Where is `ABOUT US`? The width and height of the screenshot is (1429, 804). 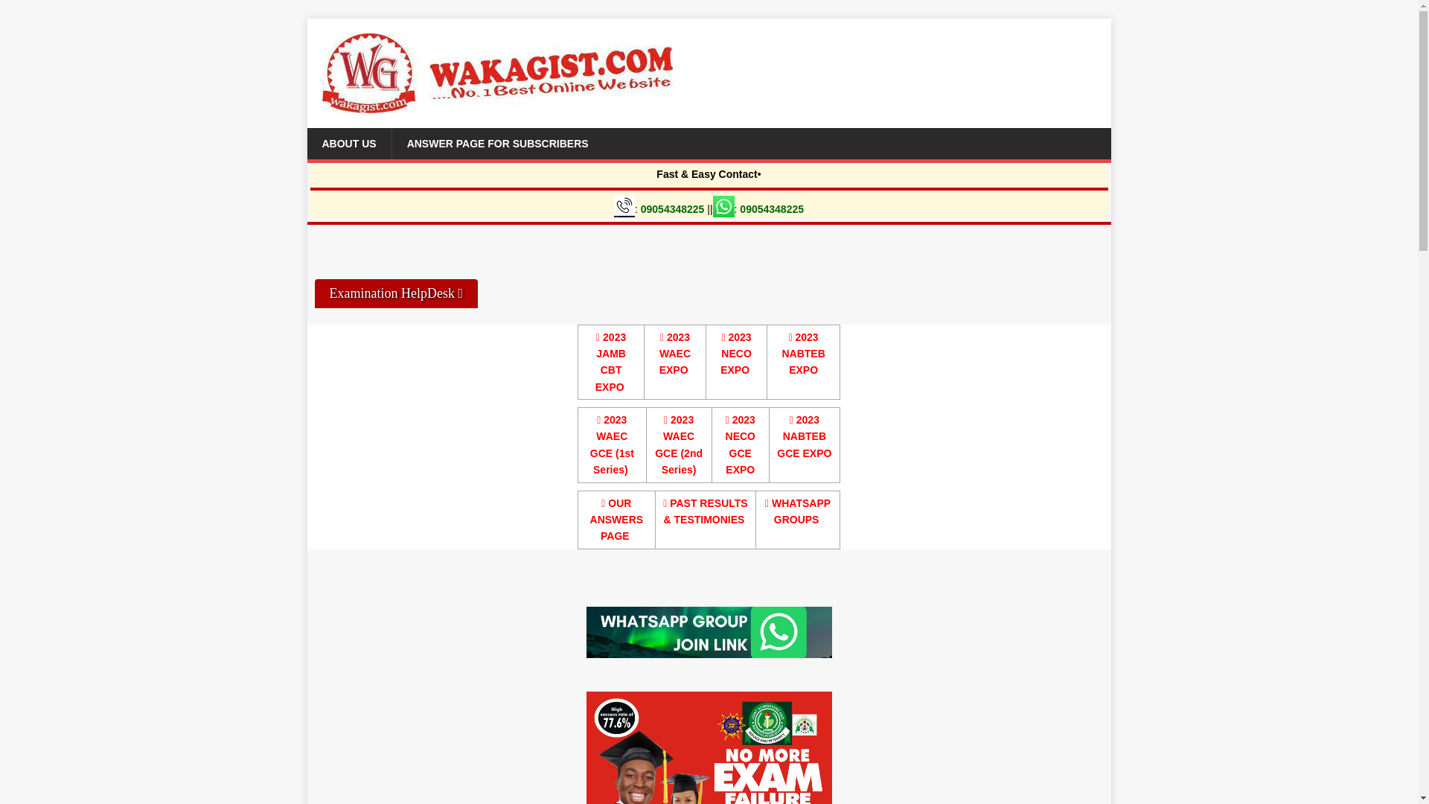 ABOUT US is located at coordinates (348, 143).